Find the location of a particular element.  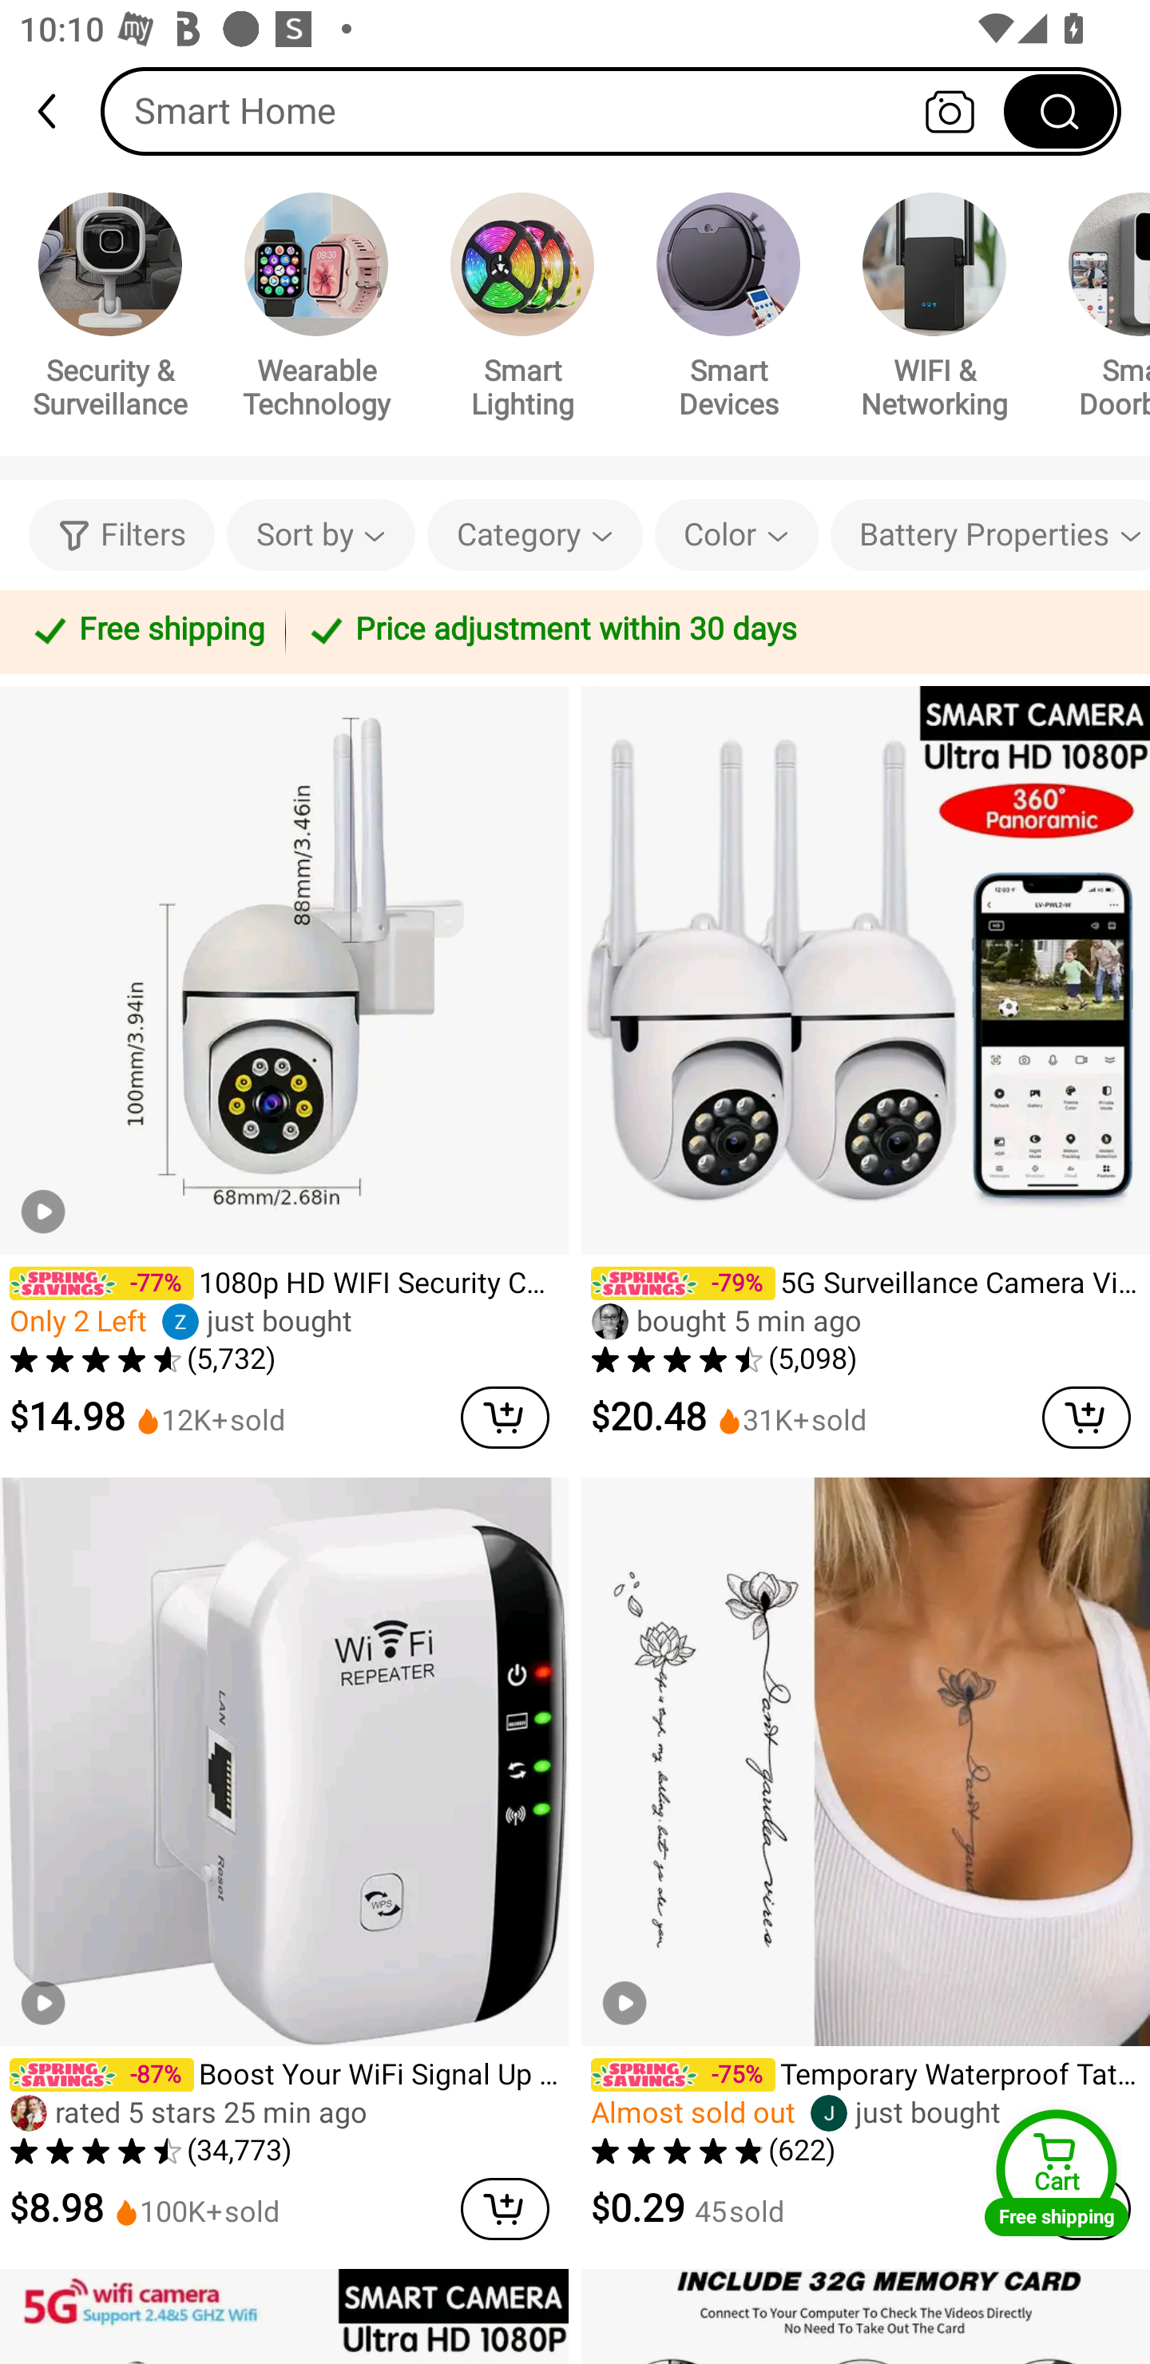

Free shipping is located at coordinates (147, 631).